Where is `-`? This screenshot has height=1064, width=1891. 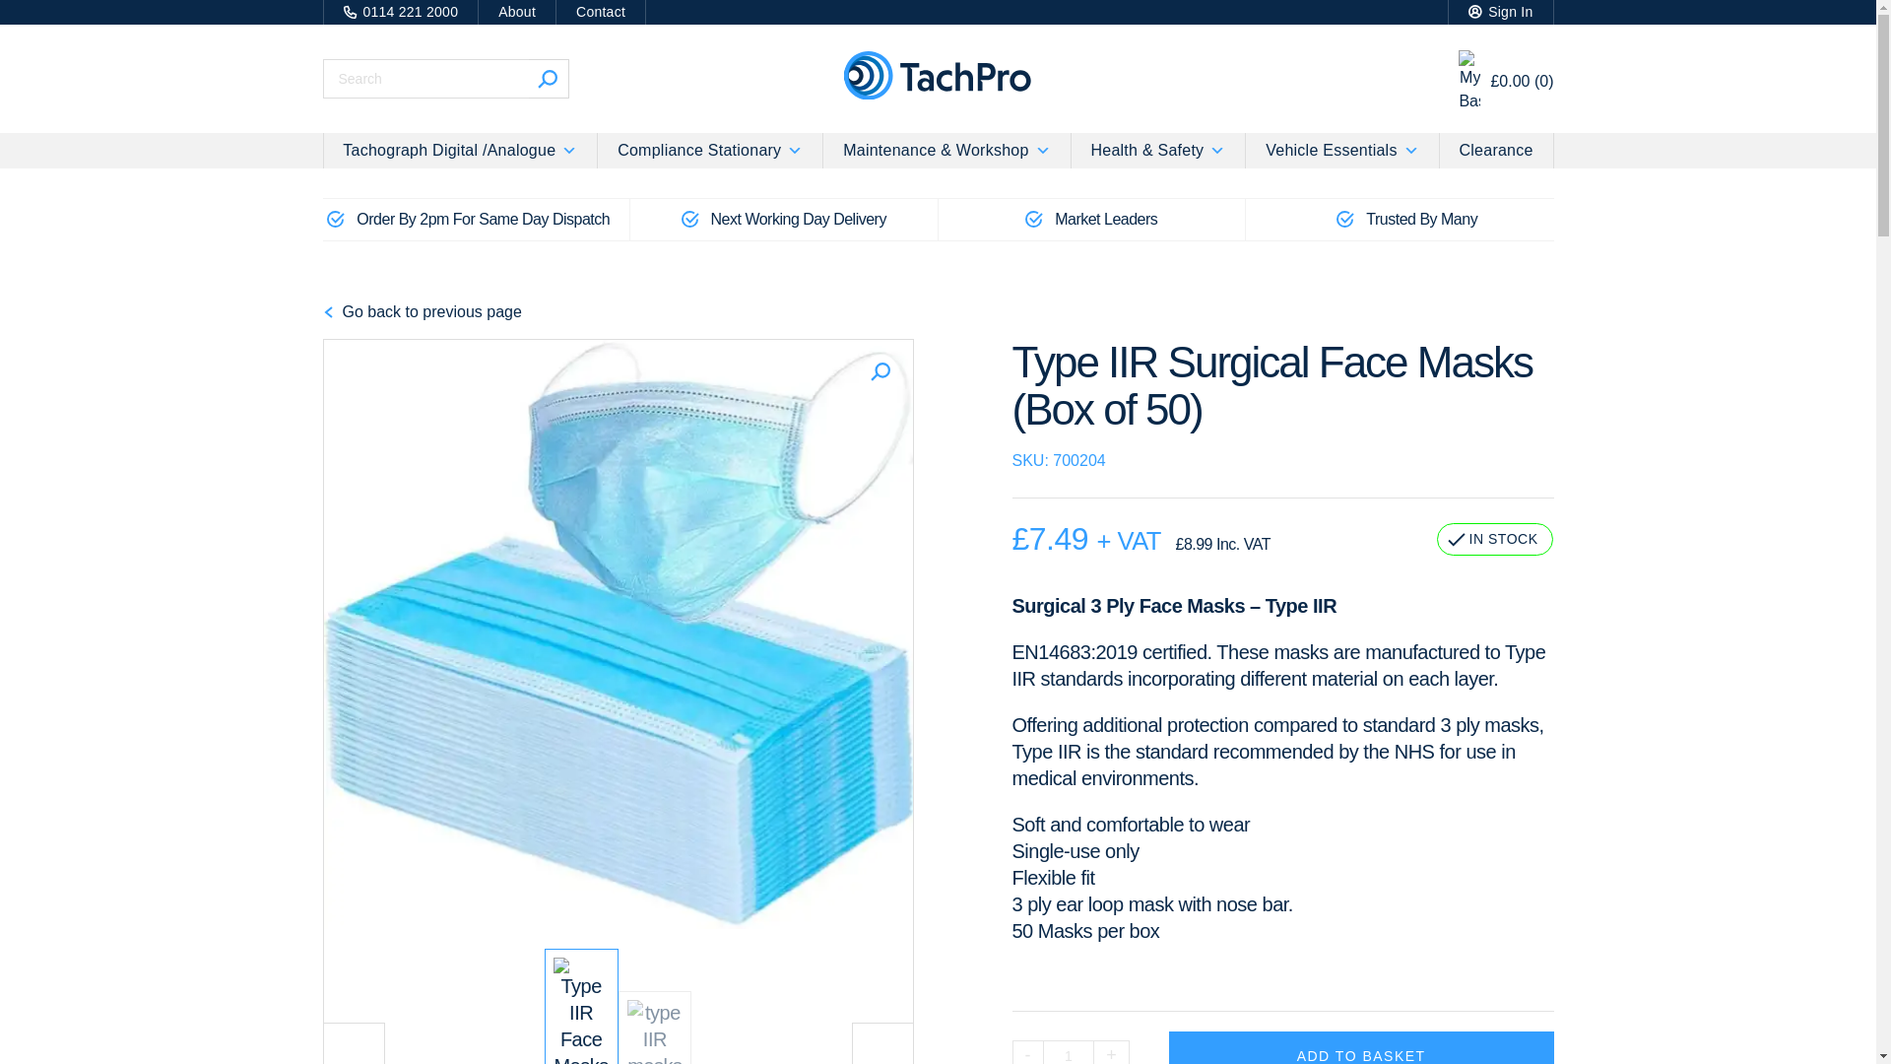
- is located at coordinates (1027, 1052).